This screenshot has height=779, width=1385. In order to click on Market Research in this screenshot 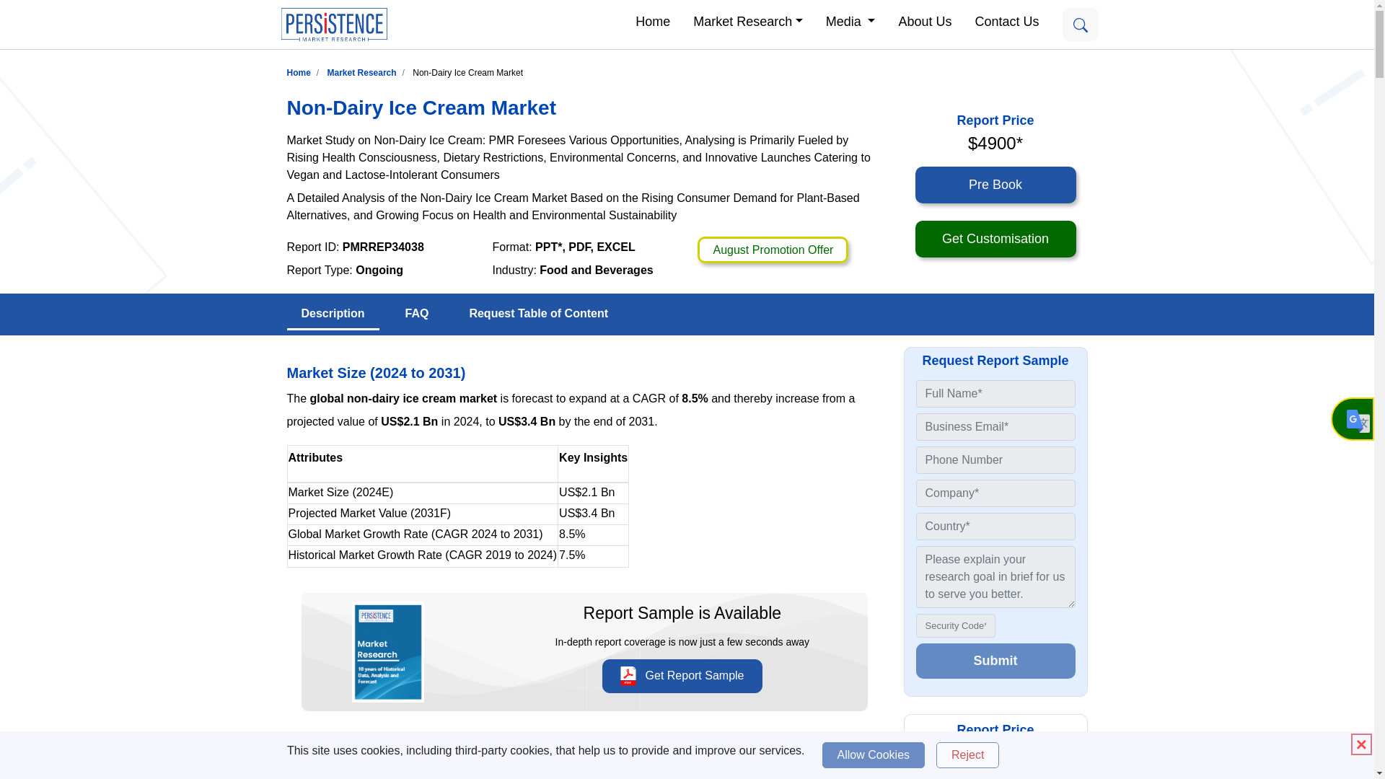, I will do `click(361, 72)`.